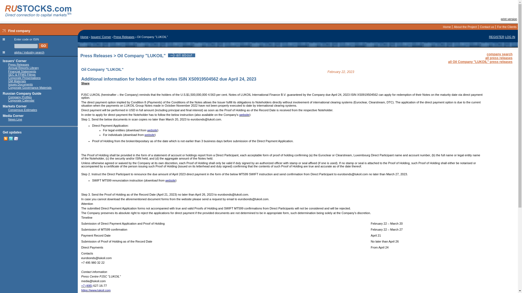  What do you see at coordinates (14, 61) in the screenshot?
I see `Issuers' Corner` at bounding box center [14, 61].